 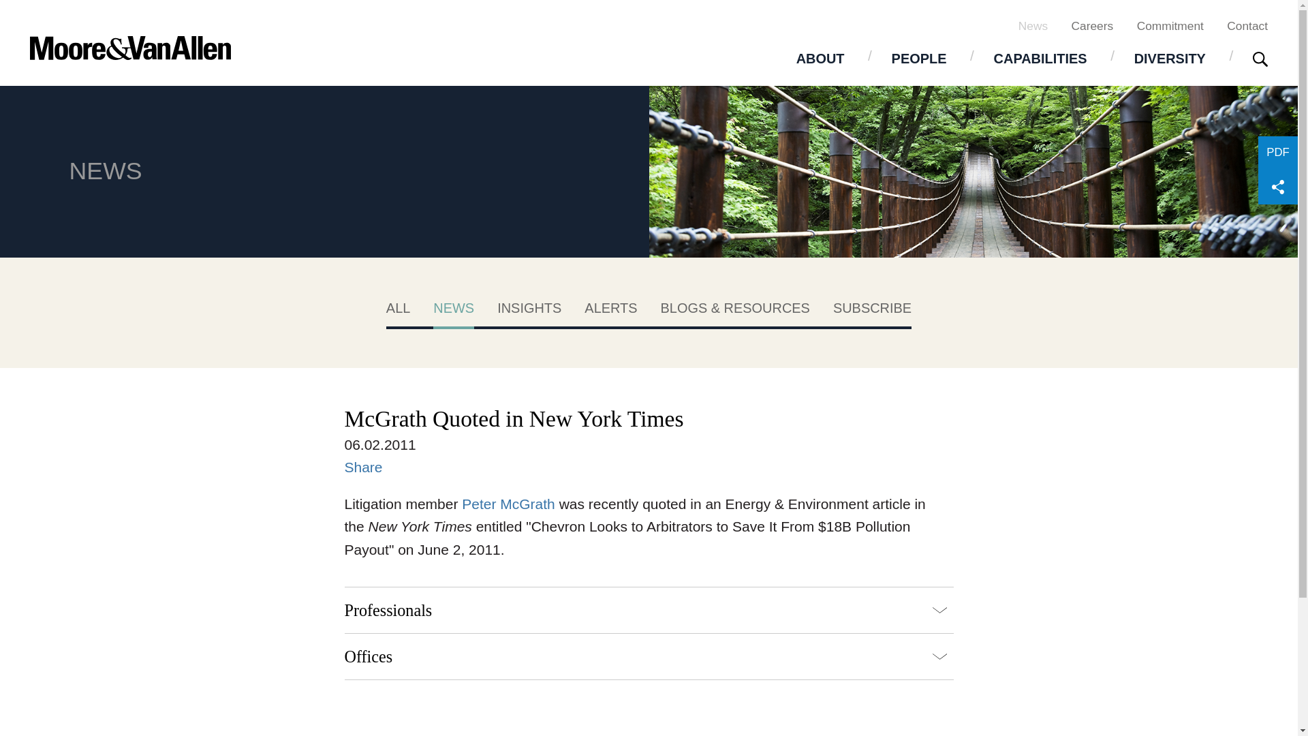 I want to click on Careers, so click(x=1092, y=25).